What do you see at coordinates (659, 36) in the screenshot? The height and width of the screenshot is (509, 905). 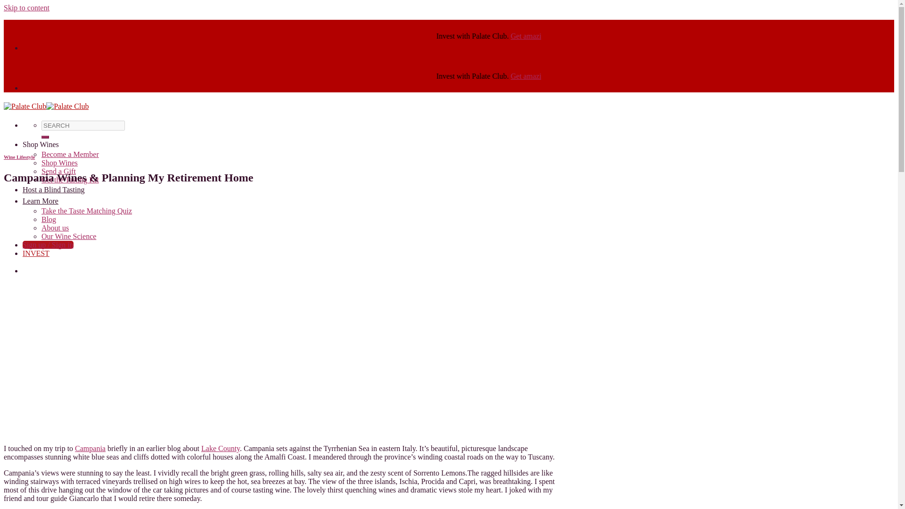 I see `Get amazing Wine Perks now!` at bounding box center [659, 36].